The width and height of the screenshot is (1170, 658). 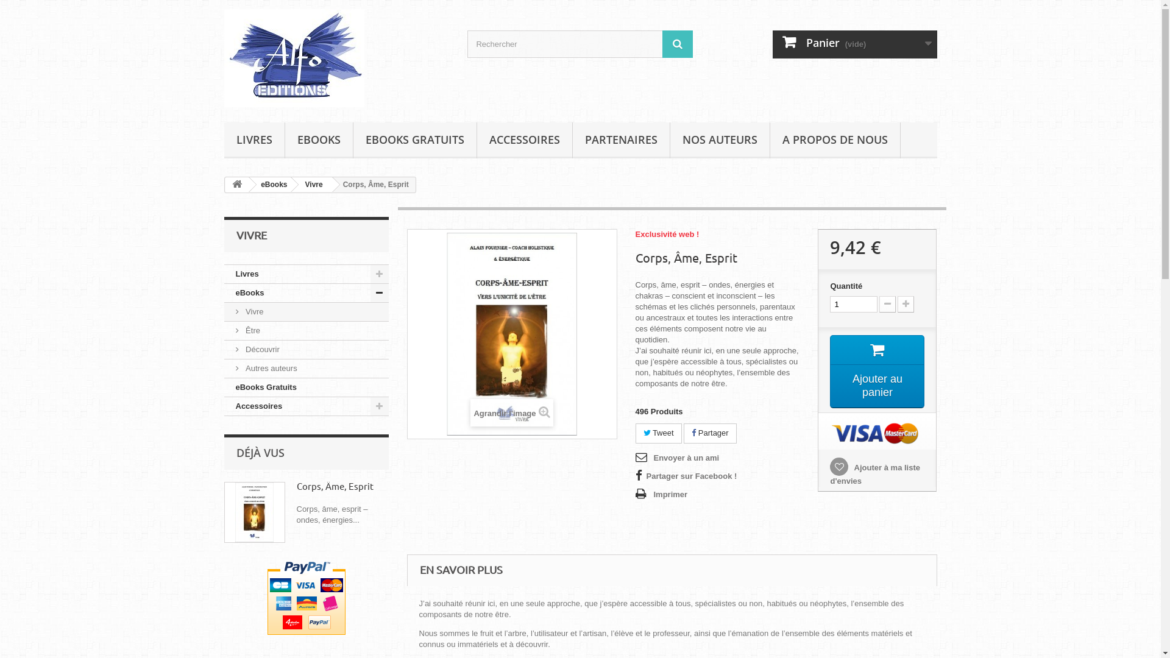 I want to click on Vivre, so click(x=307, y=312).